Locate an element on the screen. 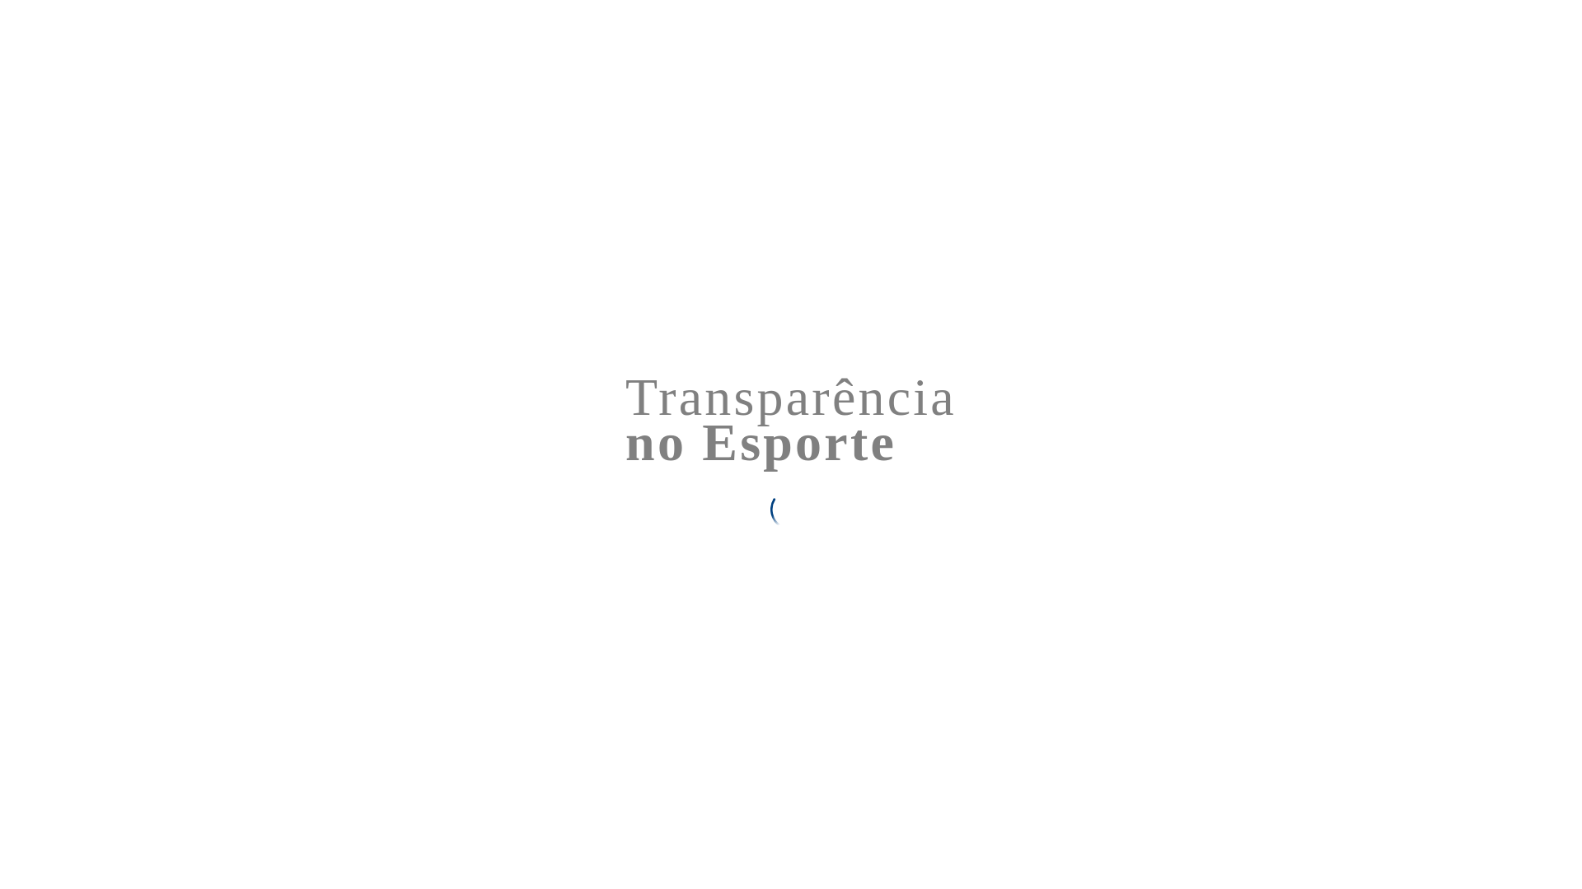 This screenshot has width=1582, height=889. (61)3107-2581 is located at coordinates (364, 104).